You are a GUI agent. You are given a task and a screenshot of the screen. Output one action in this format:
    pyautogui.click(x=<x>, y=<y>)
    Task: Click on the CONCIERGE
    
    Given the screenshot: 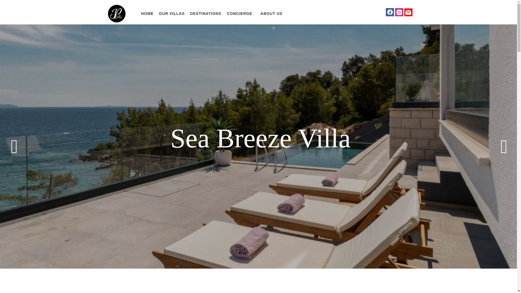 What is the action you would take?
    pyautogui.click(x=239, y=13)
    